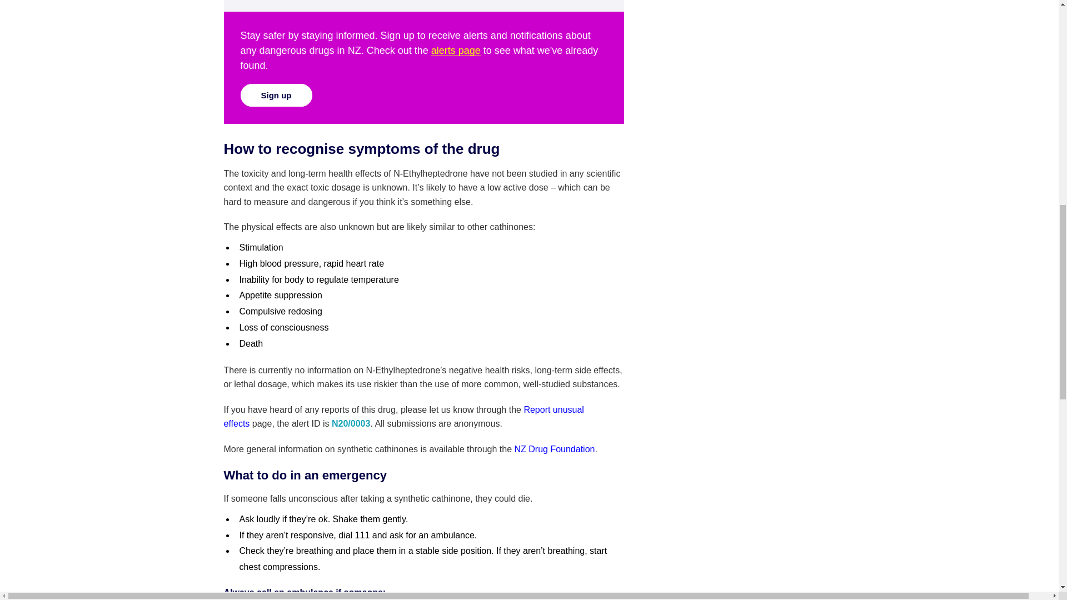  What do you see at coordinates (276, 96) in the screenshot?
I see `Sign up` at bounding box center [276, 96].